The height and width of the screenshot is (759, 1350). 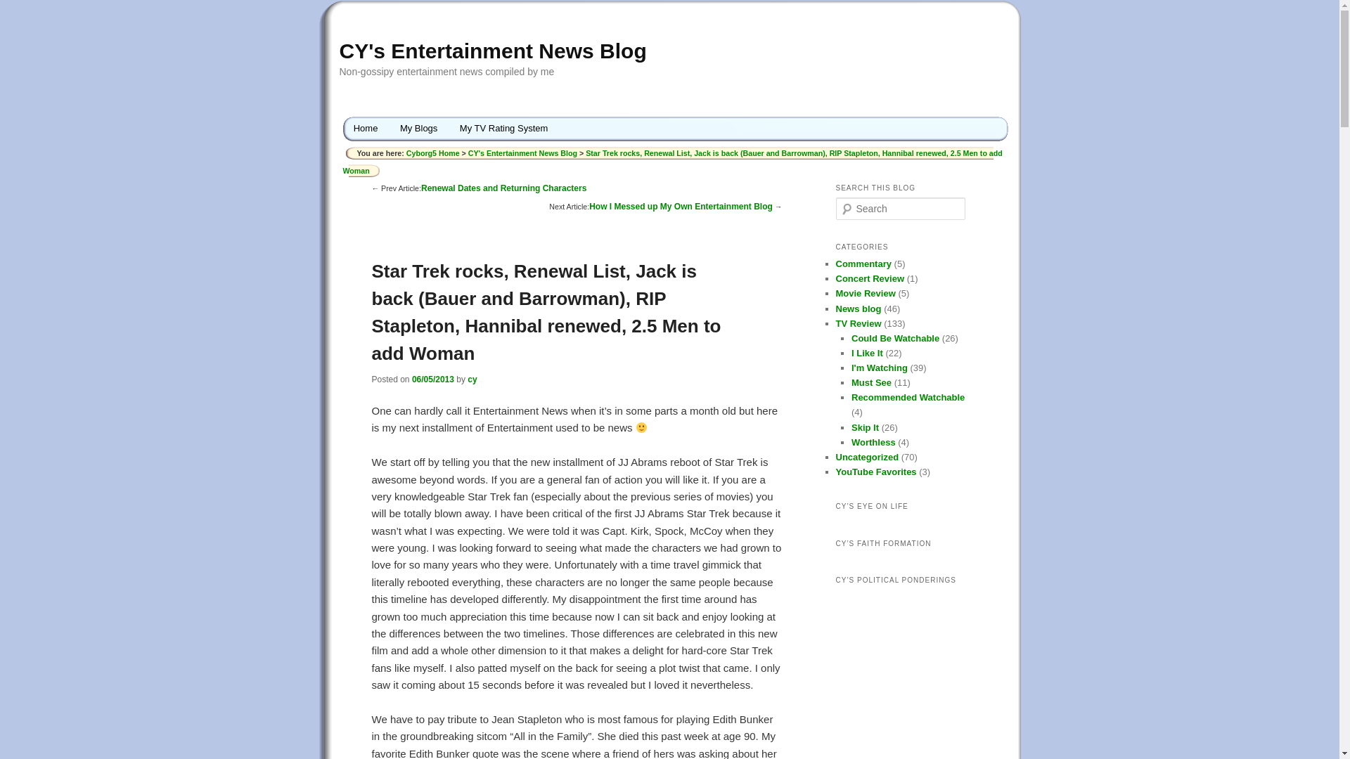 I want to click on Concert Review, so click(x=870, y=278).